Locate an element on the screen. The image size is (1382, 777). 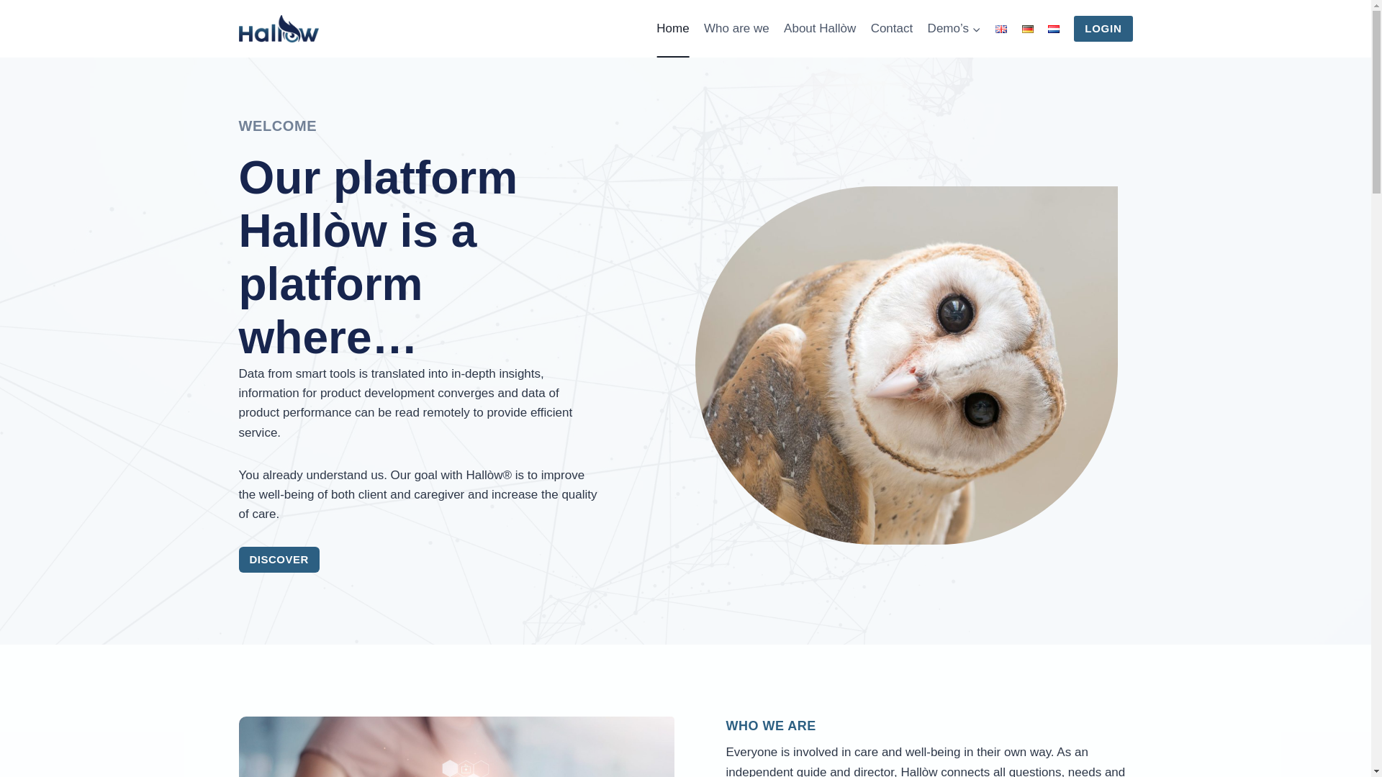
Contact is located at coordinates (891, 29).